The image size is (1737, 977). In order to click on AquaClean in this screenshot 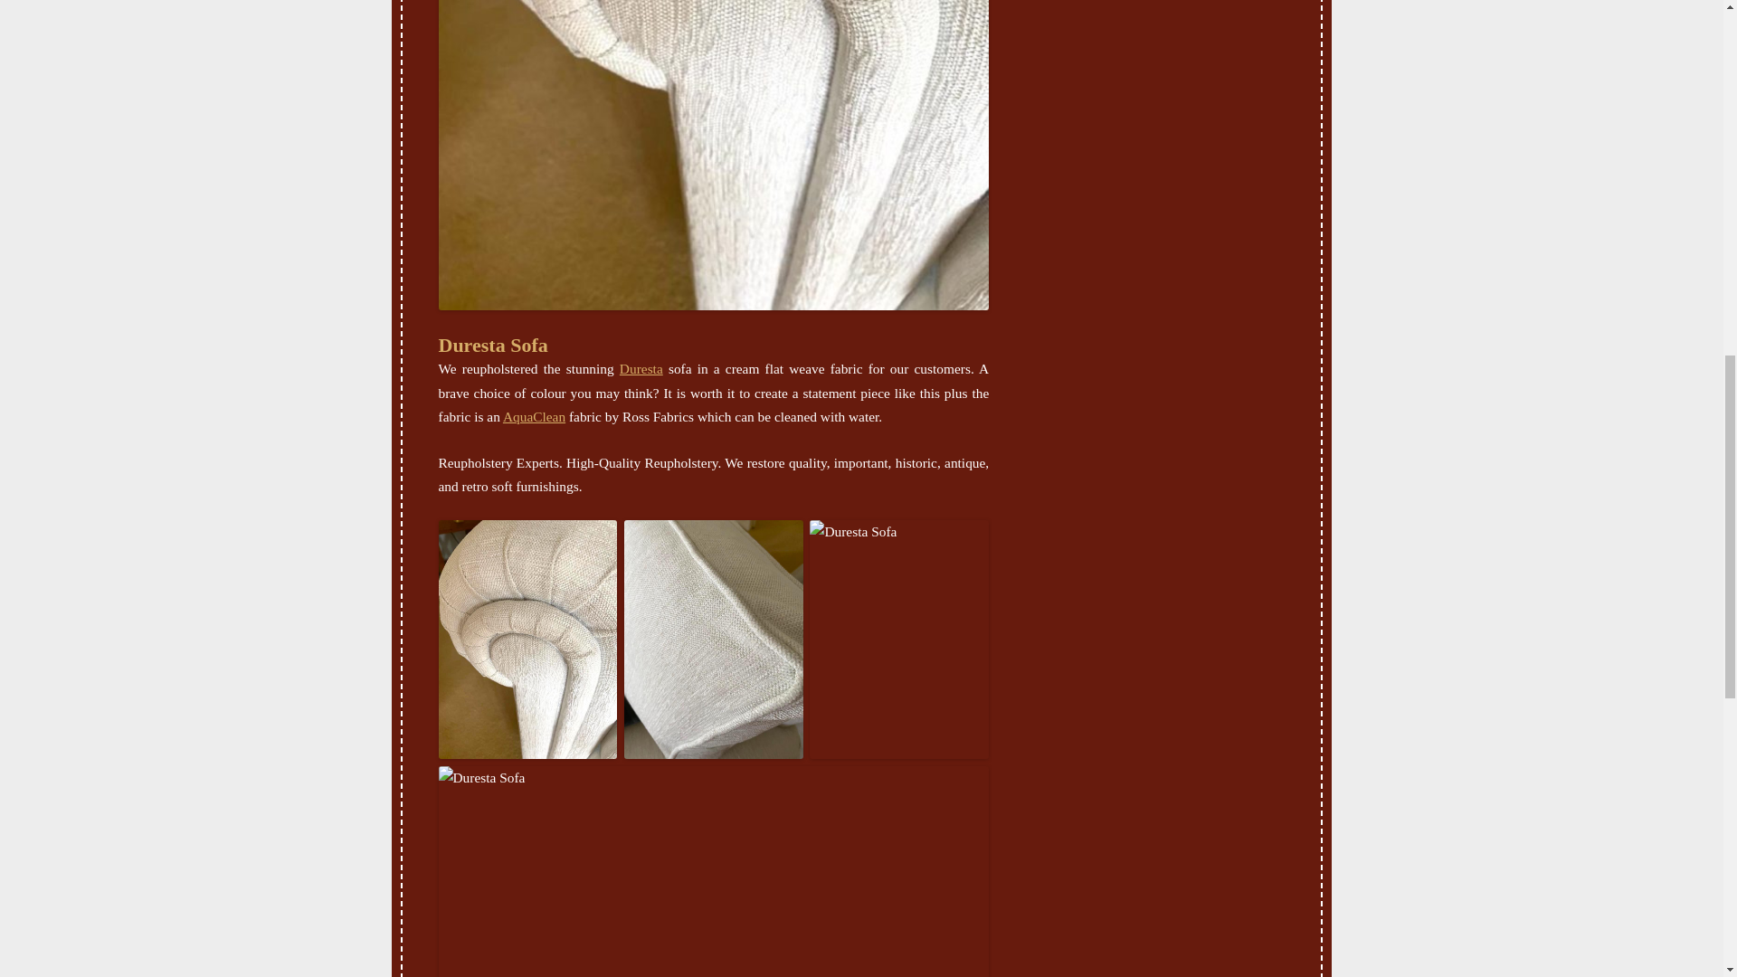, I will do `click(534, 416)`.